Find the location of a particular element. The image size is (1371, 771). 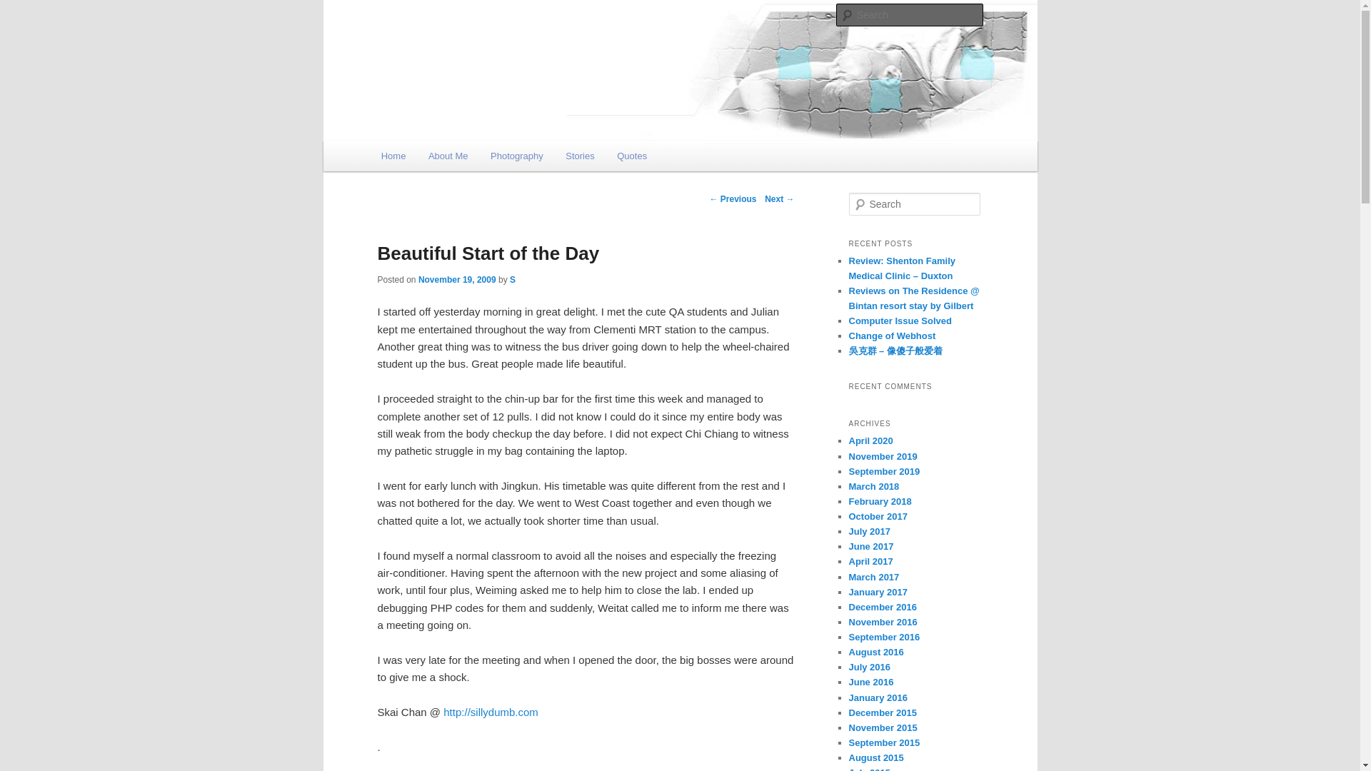

About Me is located at coordinates (447, 156).